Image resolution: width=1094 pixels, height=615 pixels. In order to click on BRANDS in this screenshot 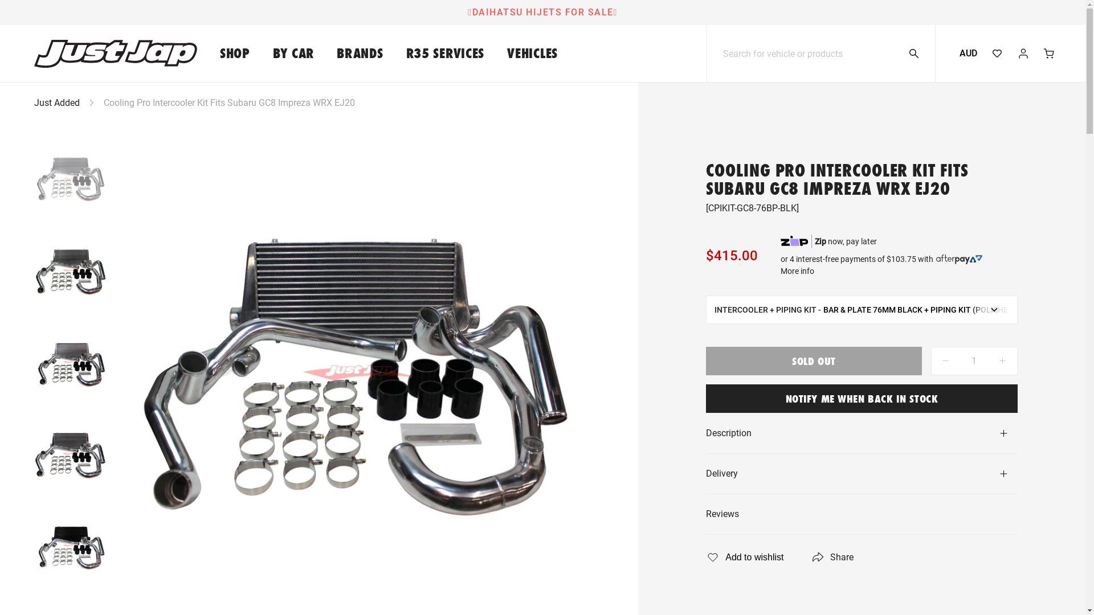, I will do `click(360, 54)`.